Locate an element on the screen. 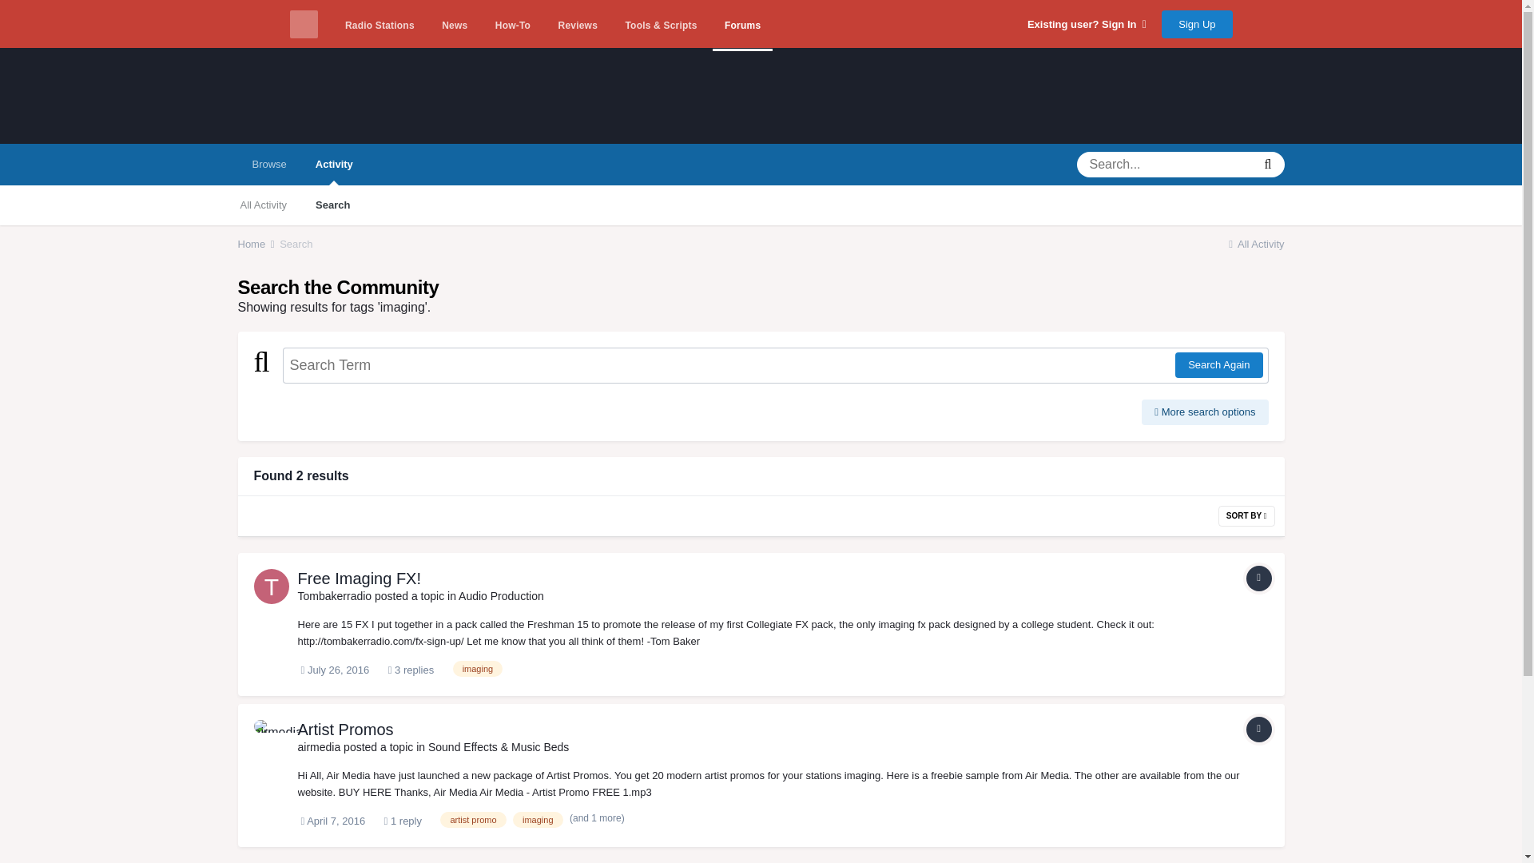  Broadcast Radio Gear and Software Reviews is located at coordinates (577, 26).